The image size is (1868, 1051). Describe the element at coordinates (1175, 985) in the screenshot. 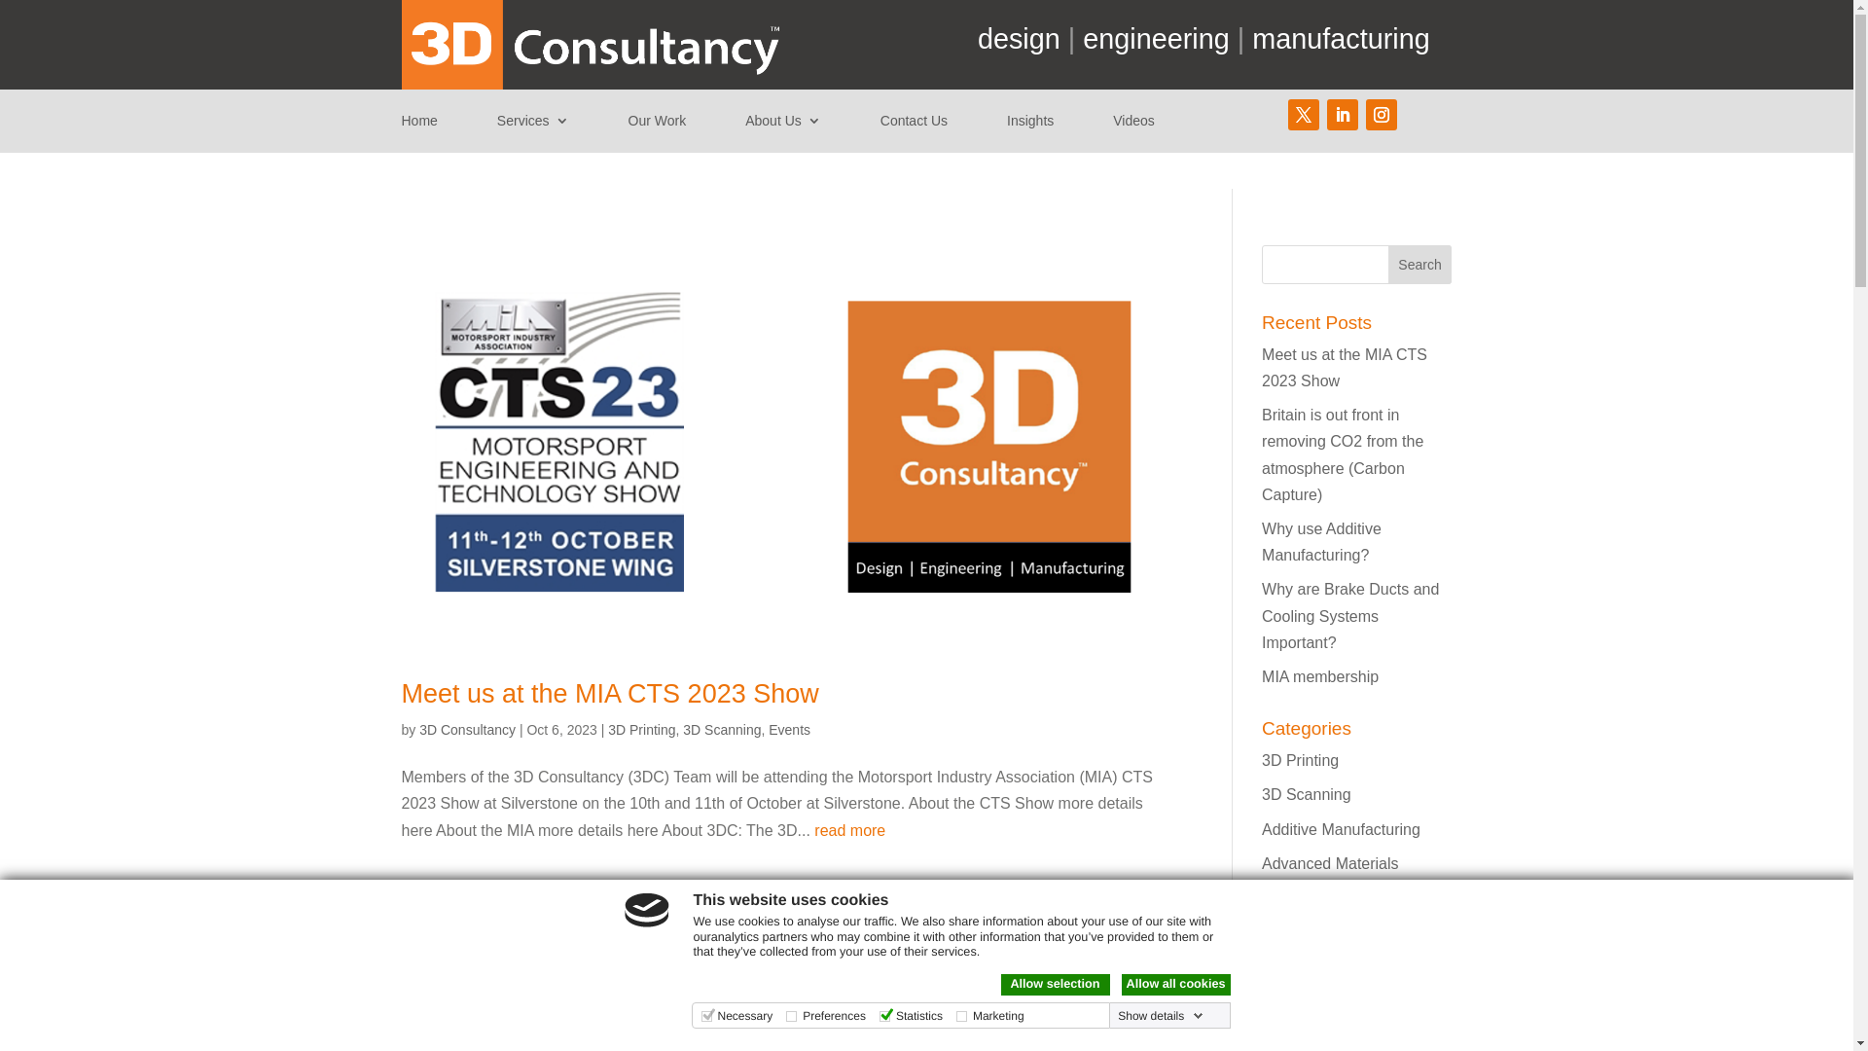

I see `Allow all cookies` at that location.